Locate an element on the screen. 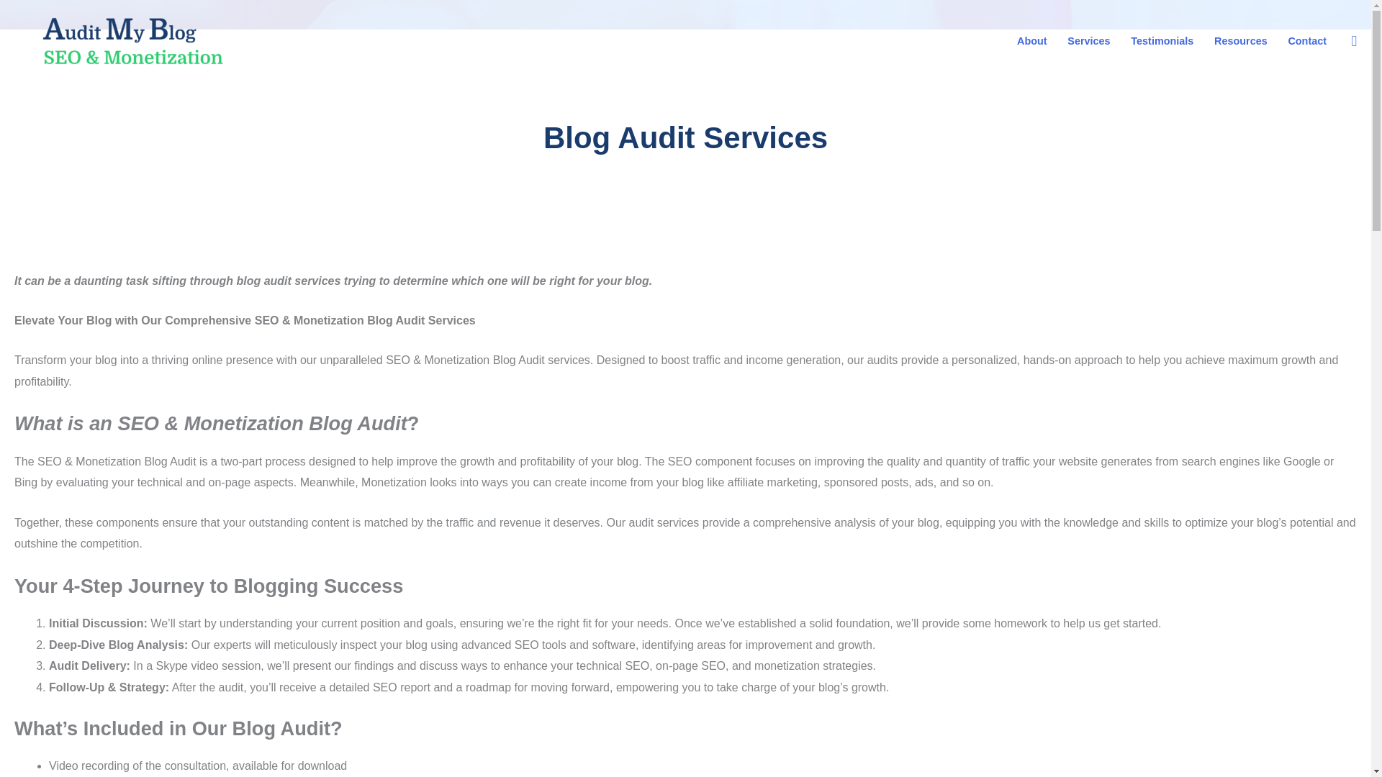 Image resolution: width=1382 pixels, height=777 pixels. Services is located at coordinates (1088, 41).